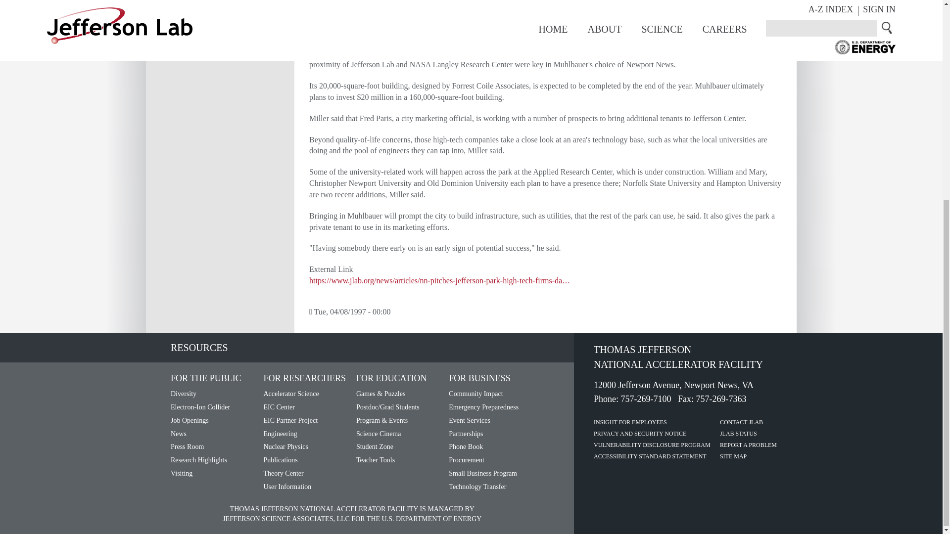 Image resolution: width=950 pixels, height=534 pixels. Describe the element at coordinates (391, 378) in the screenshot. I see `Education` at that location.